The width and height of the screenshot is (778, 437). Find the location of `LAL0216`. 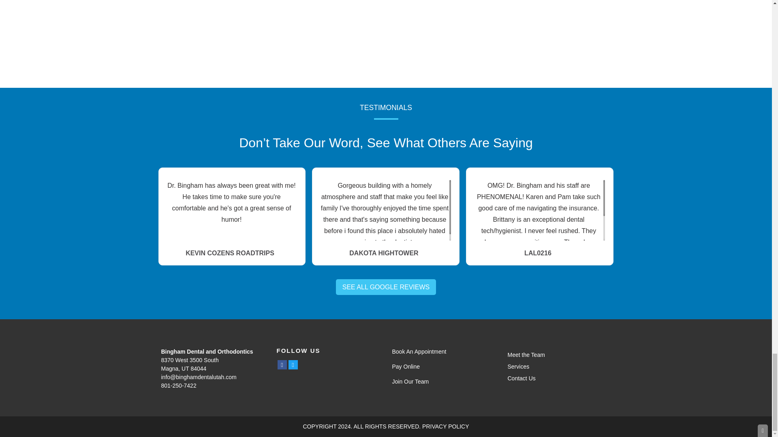

LAL0216 is located at coordinates (539, 253).